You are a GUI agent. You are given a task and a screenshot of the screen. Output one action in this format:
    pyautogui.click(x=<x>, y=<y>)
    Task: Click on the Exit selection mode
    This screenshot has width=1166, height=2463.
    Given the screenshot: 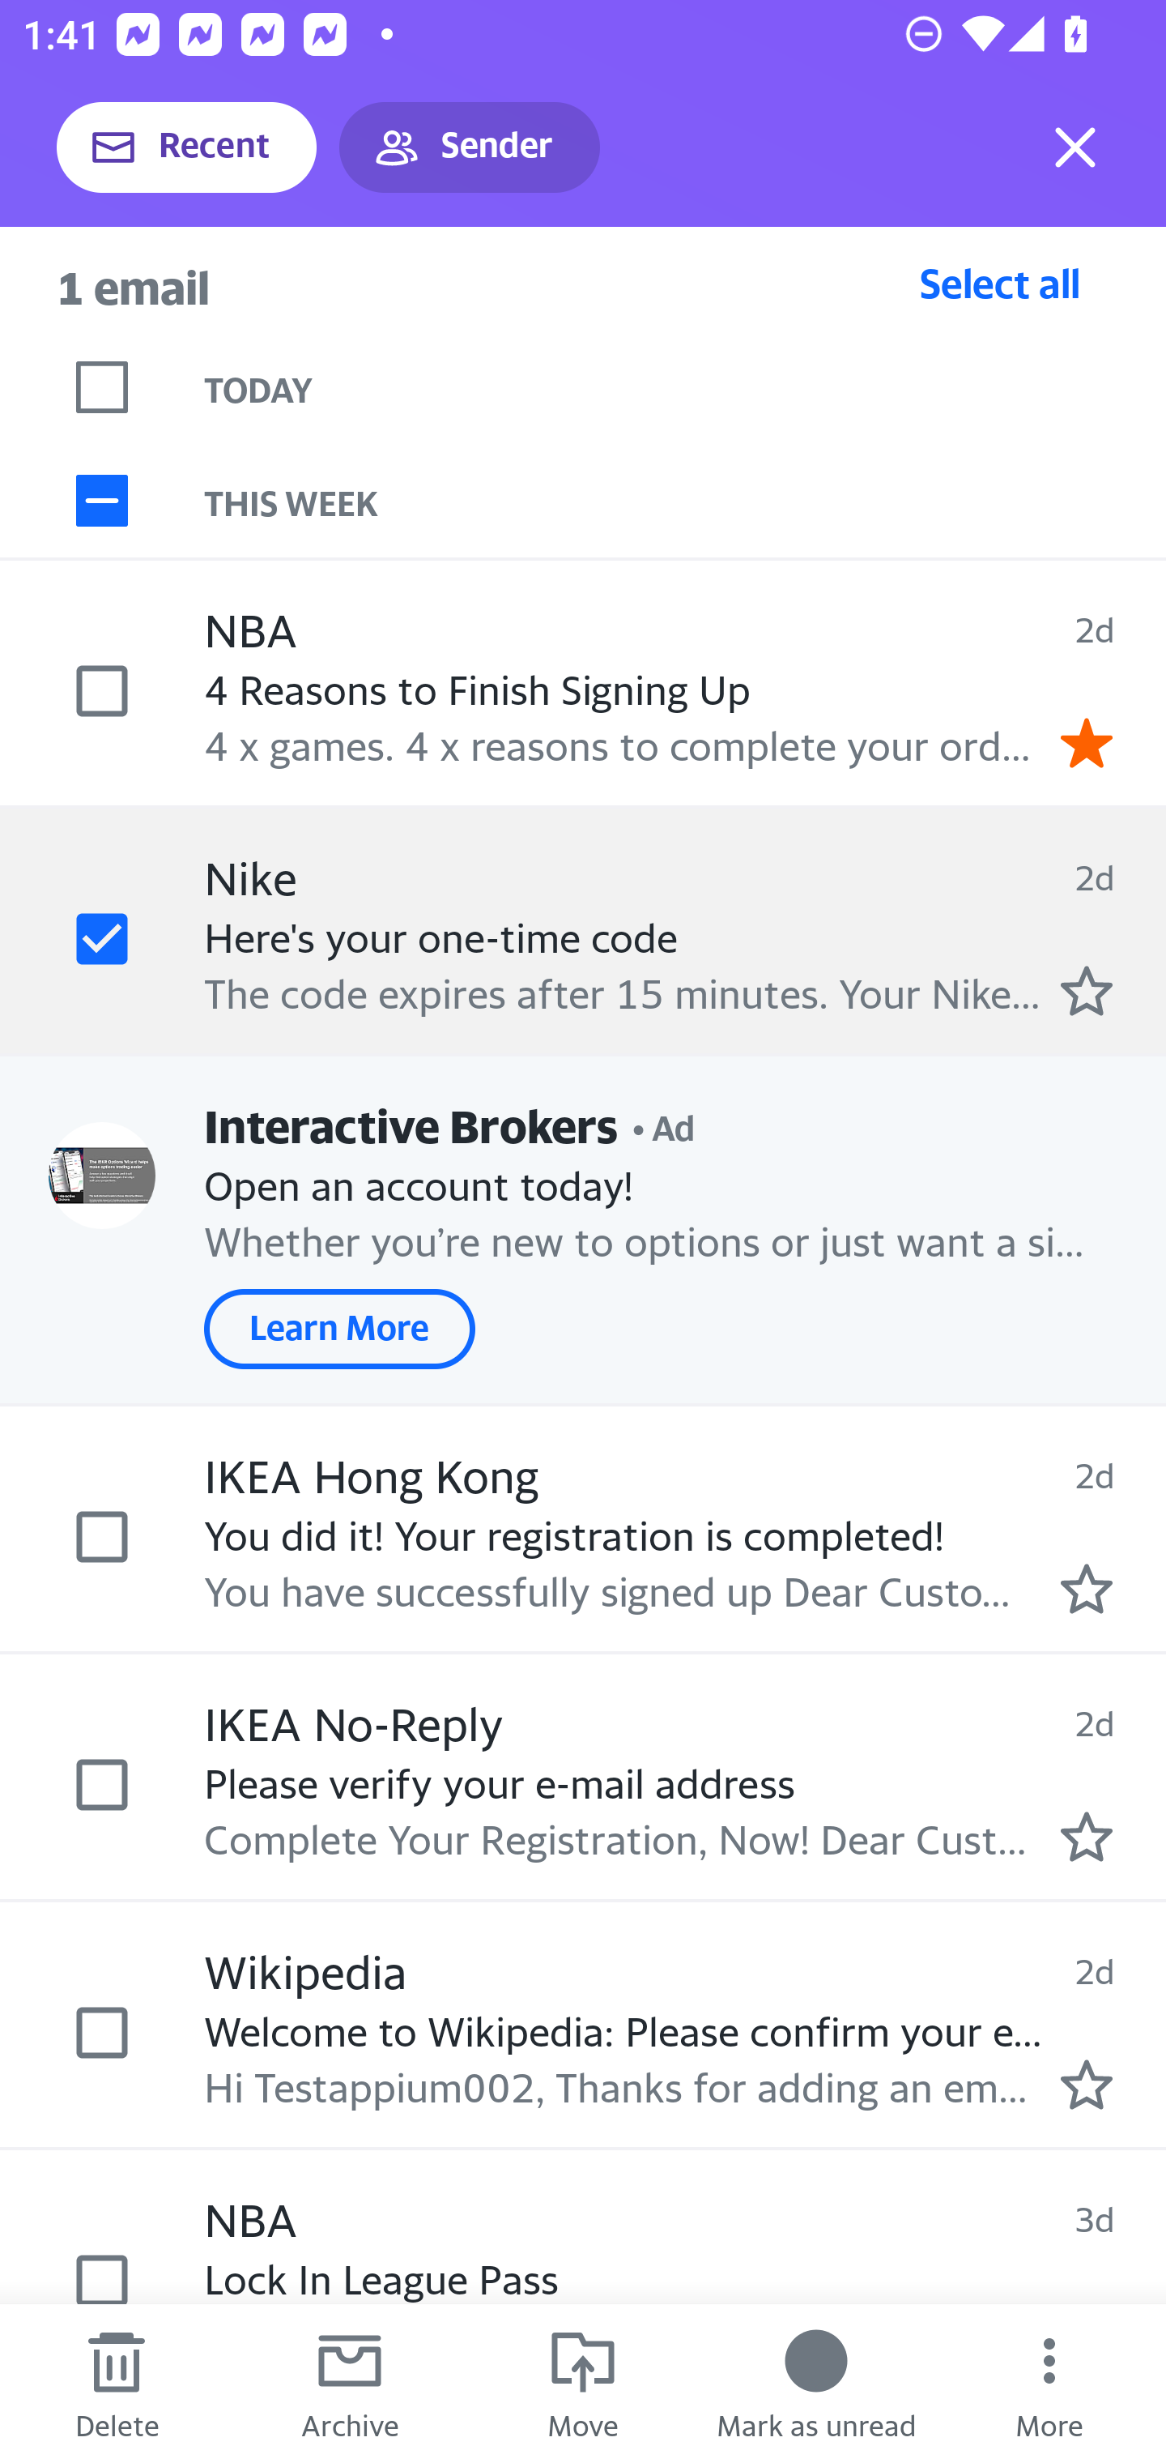 What is the action you would take?
    pyautogui.click(x=1075, y=147)
    